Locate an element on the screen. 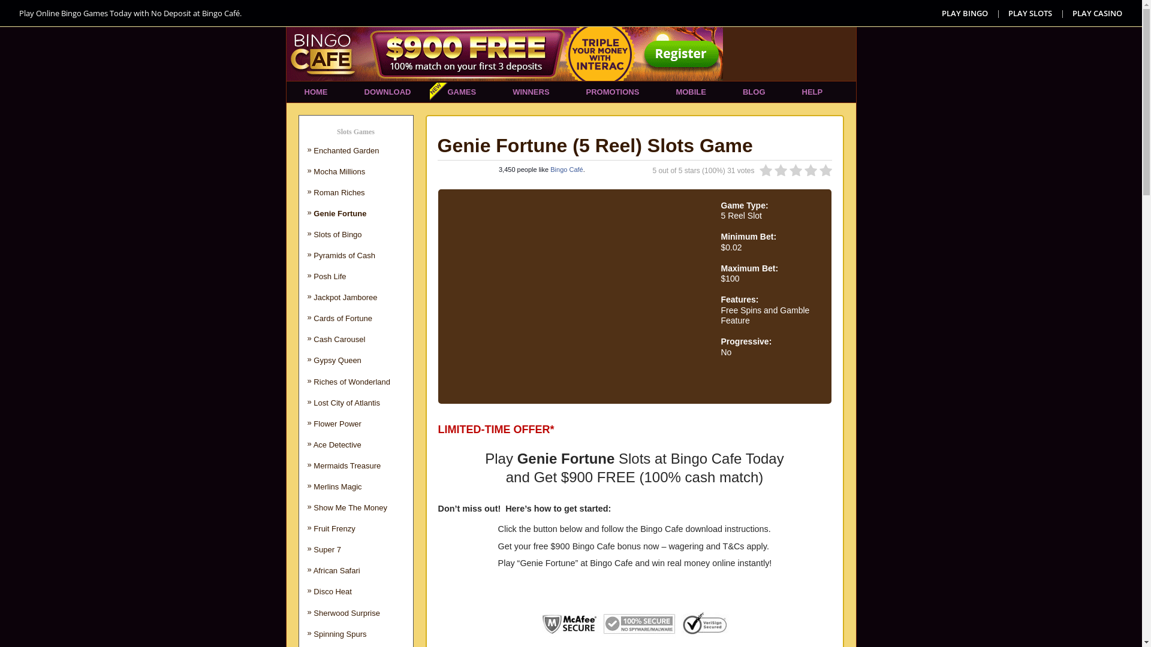 The height and width of the screenshot is (647, 1151). Mermaids Treasure is located at coordinates (347, 465).